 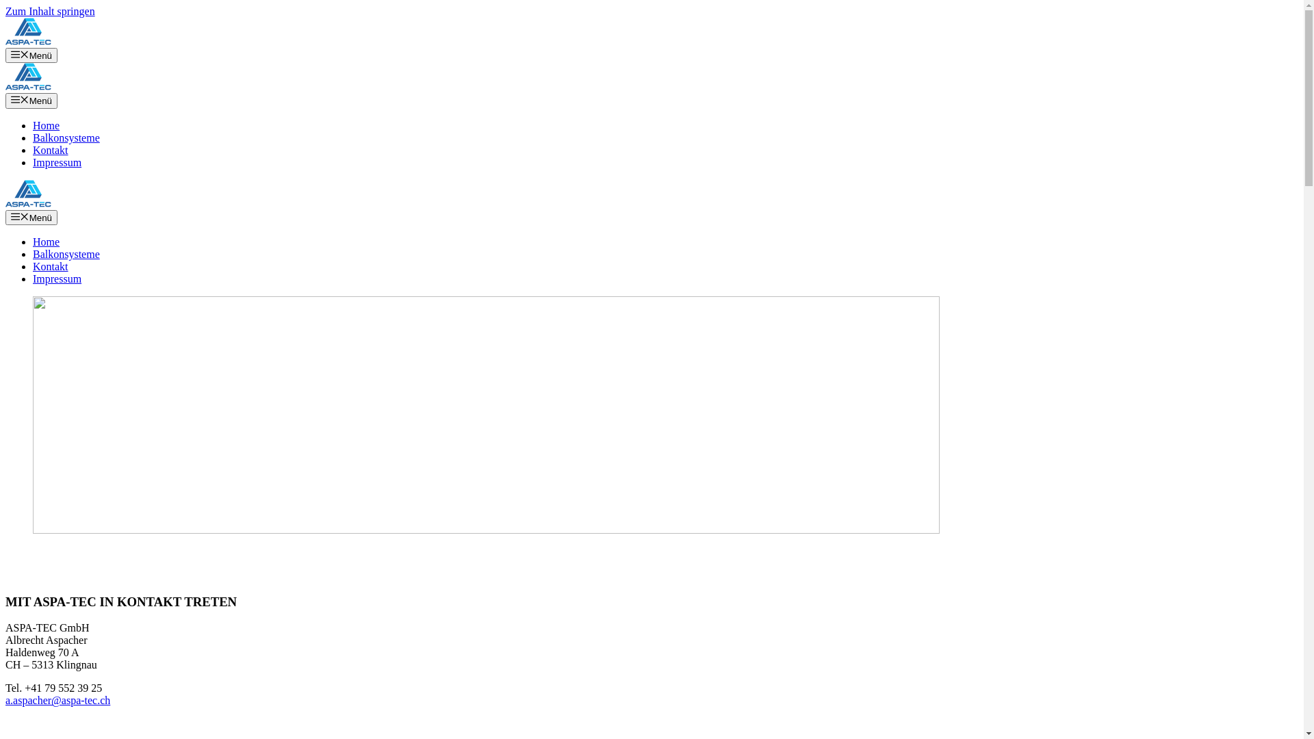 What do you see at coordinates (57, 701) in the screenshot?
I see `a.aspacher@aspa-tec.ch` at bounding box center [57, 701].